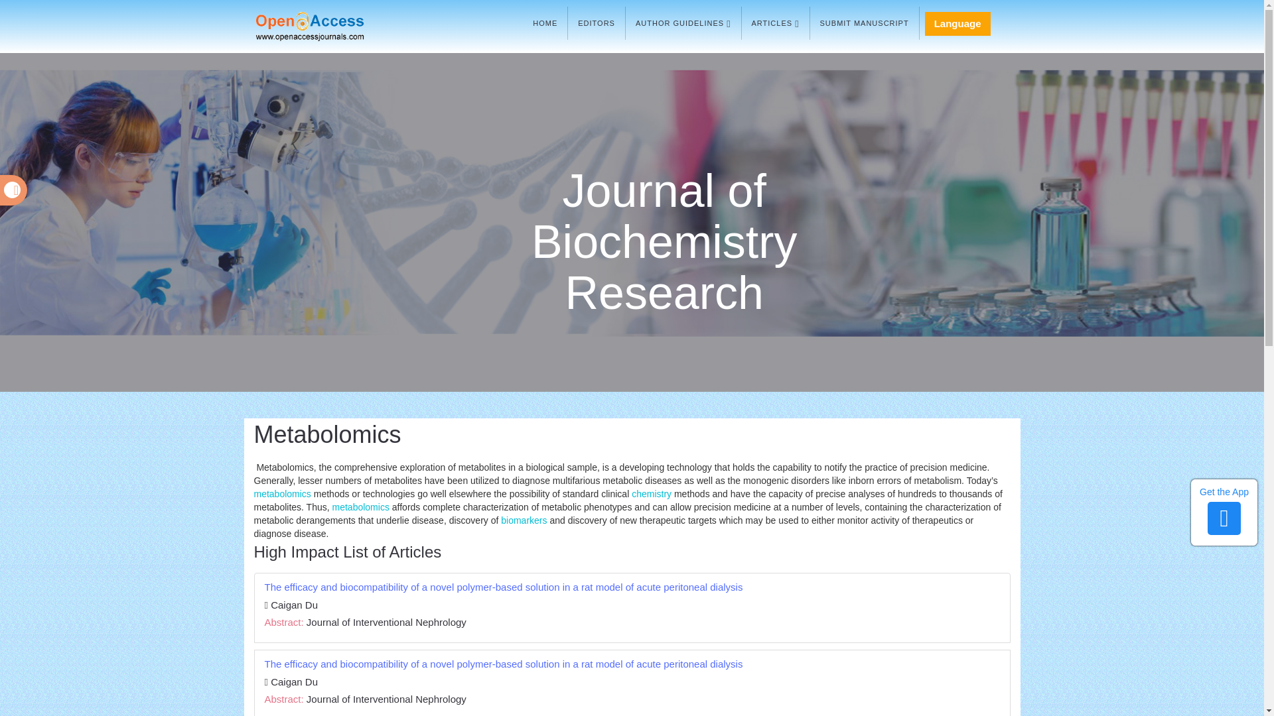  I want to click on ARTICLES, so click(775, 23).